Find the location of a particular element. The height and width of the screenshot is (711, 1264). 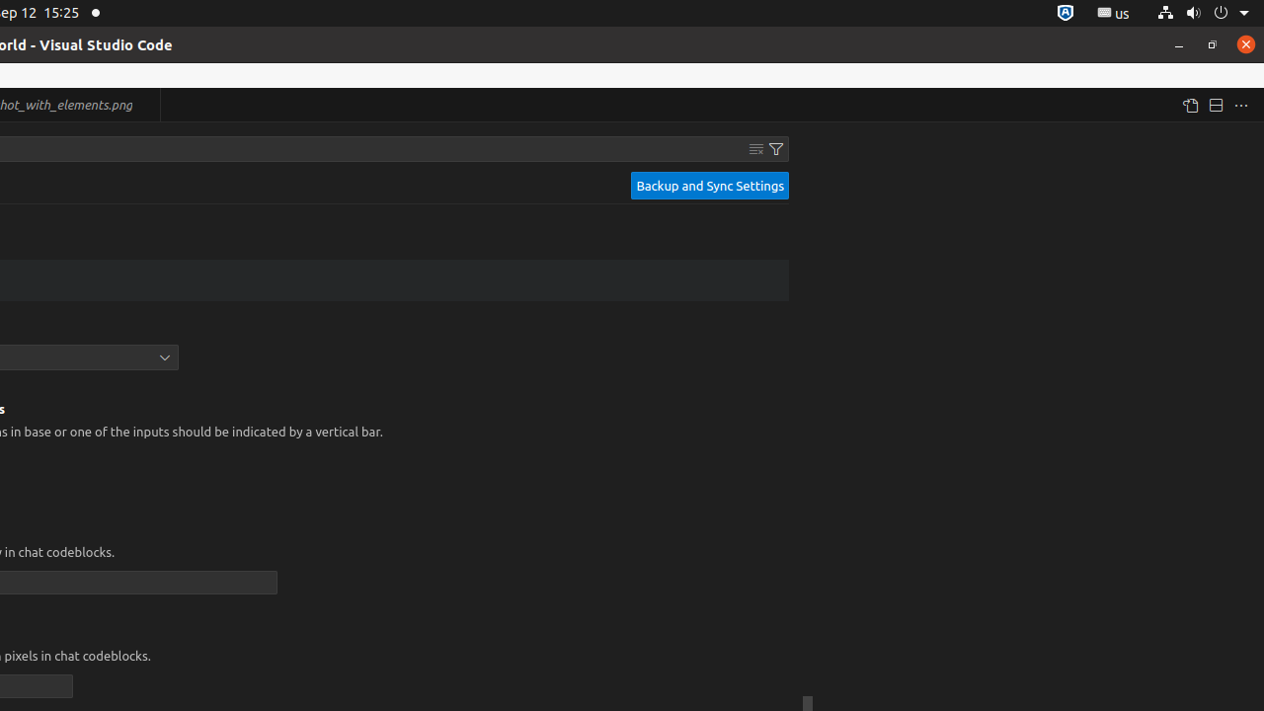

Backup and Sync Settings is located at coordinates (710, 186).